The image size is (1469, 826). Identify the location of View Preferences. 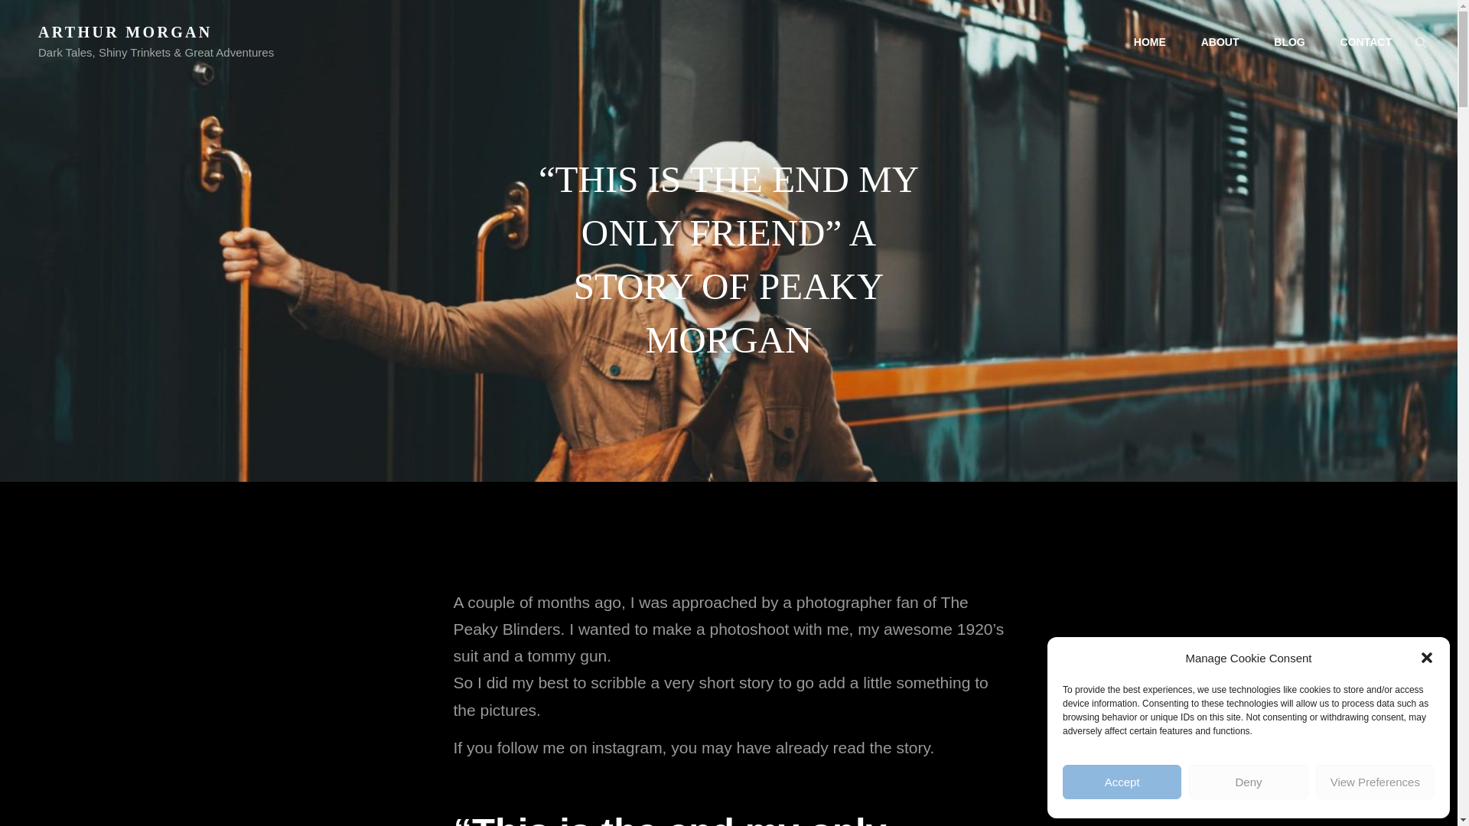
(1376, 782).